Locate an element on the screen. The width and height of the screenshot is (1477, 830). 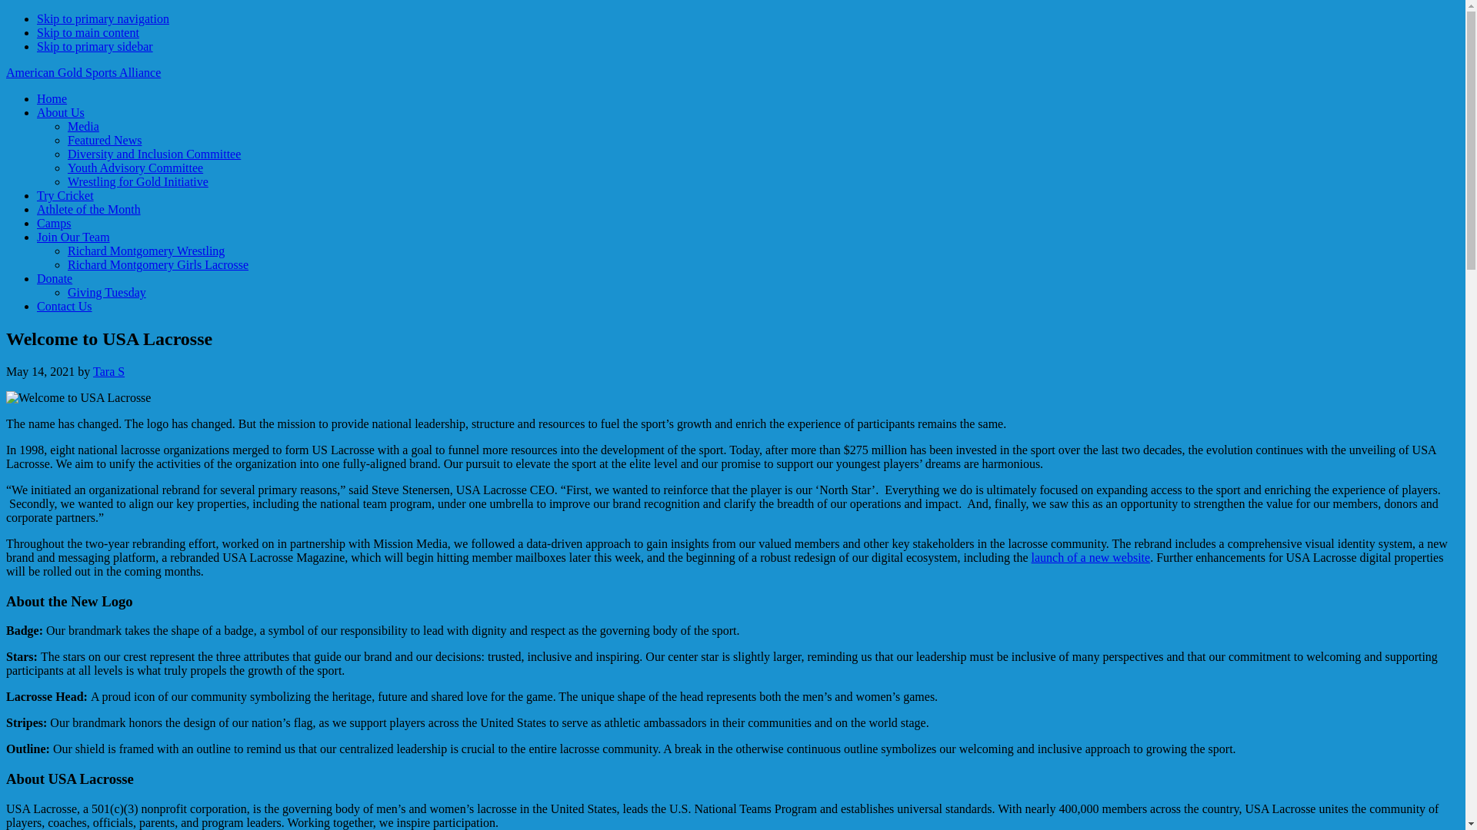
Richard Montgomery Wrestling is located at coordinates (146, 251).